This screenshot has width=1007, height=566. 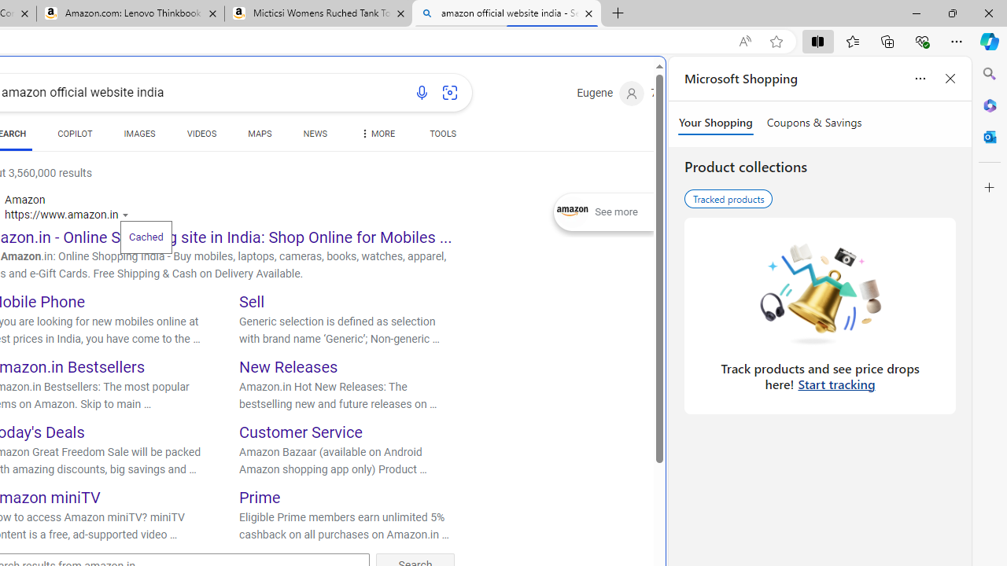 What do you see at coordinates (610, 94) in the screenshot?
I see `Eugene` at bounding box center [610, 94].